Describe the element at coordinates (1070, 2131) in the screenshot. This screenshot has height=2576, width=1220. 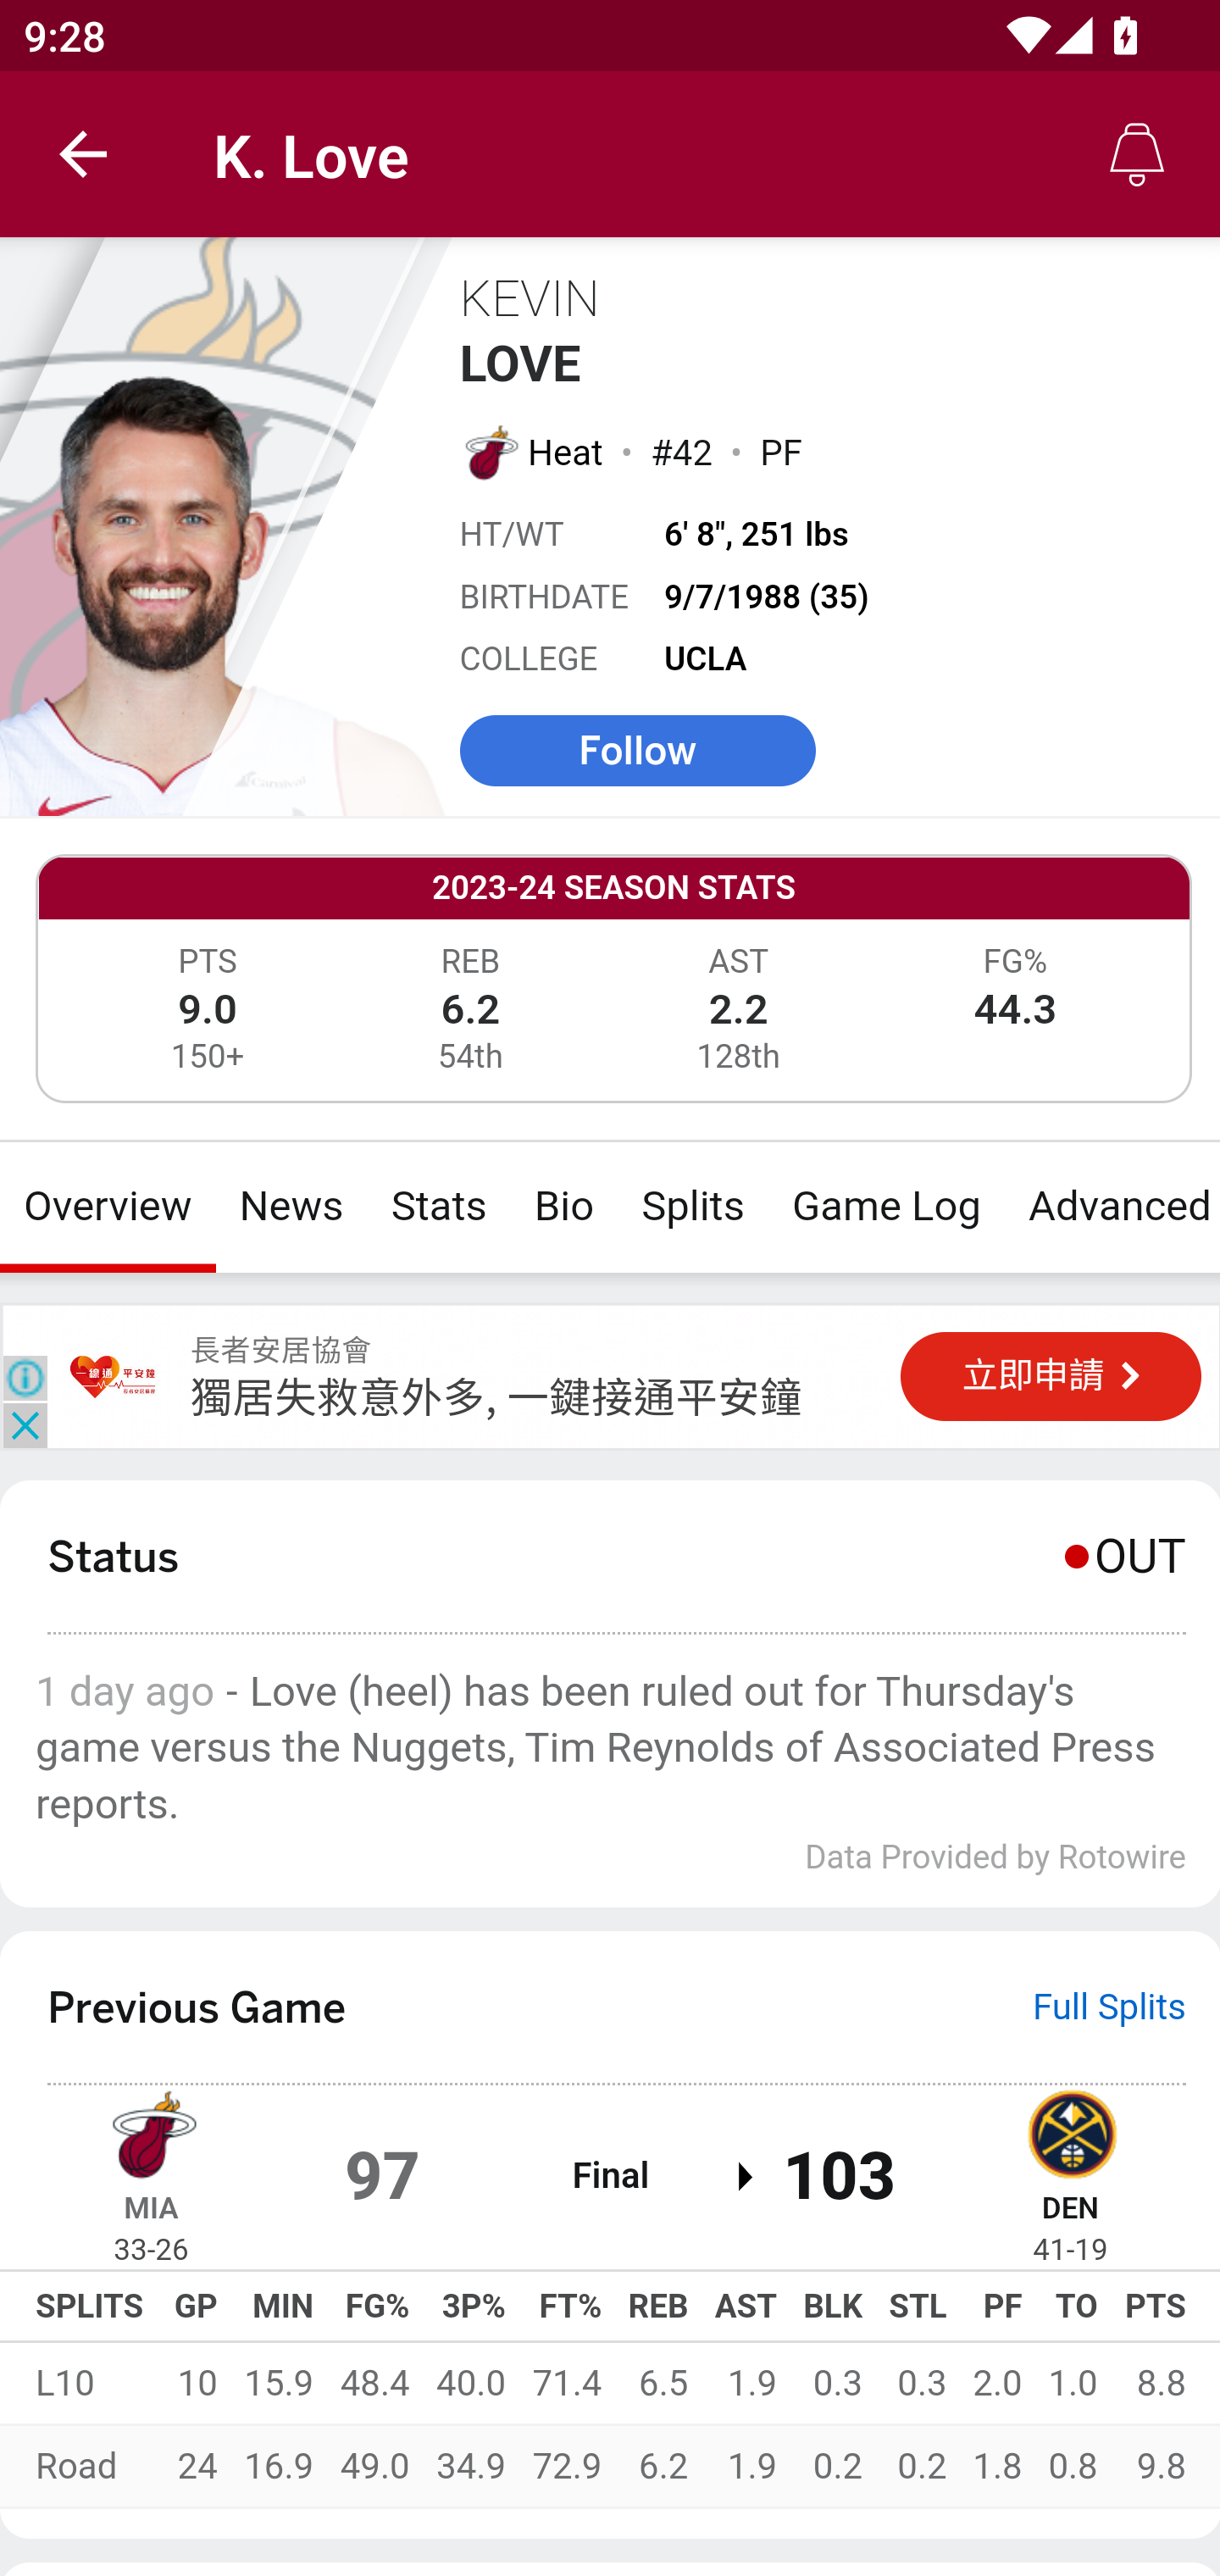
I see `Denver Nuggets` at that location.